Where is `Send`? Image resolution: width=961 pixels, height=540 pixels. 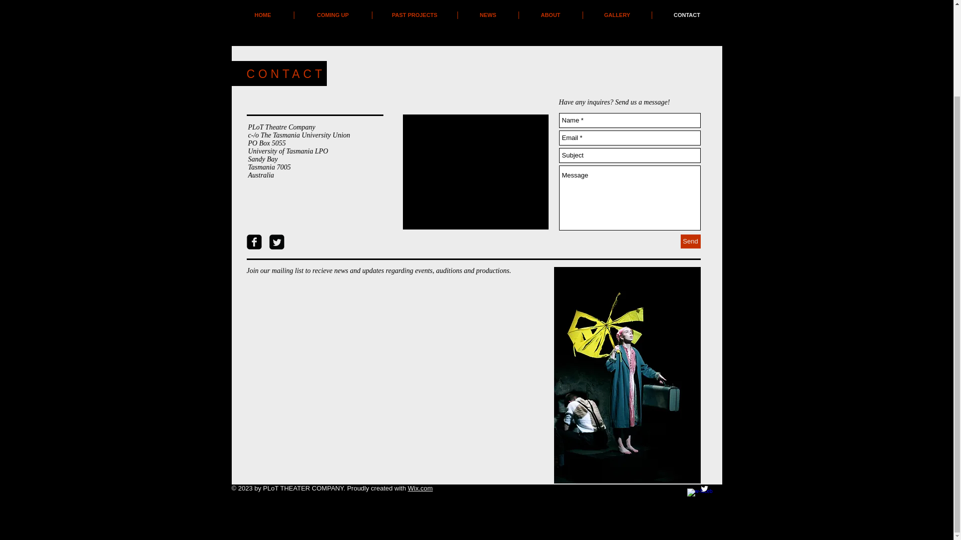 Send is located at coordinates (690, 241).